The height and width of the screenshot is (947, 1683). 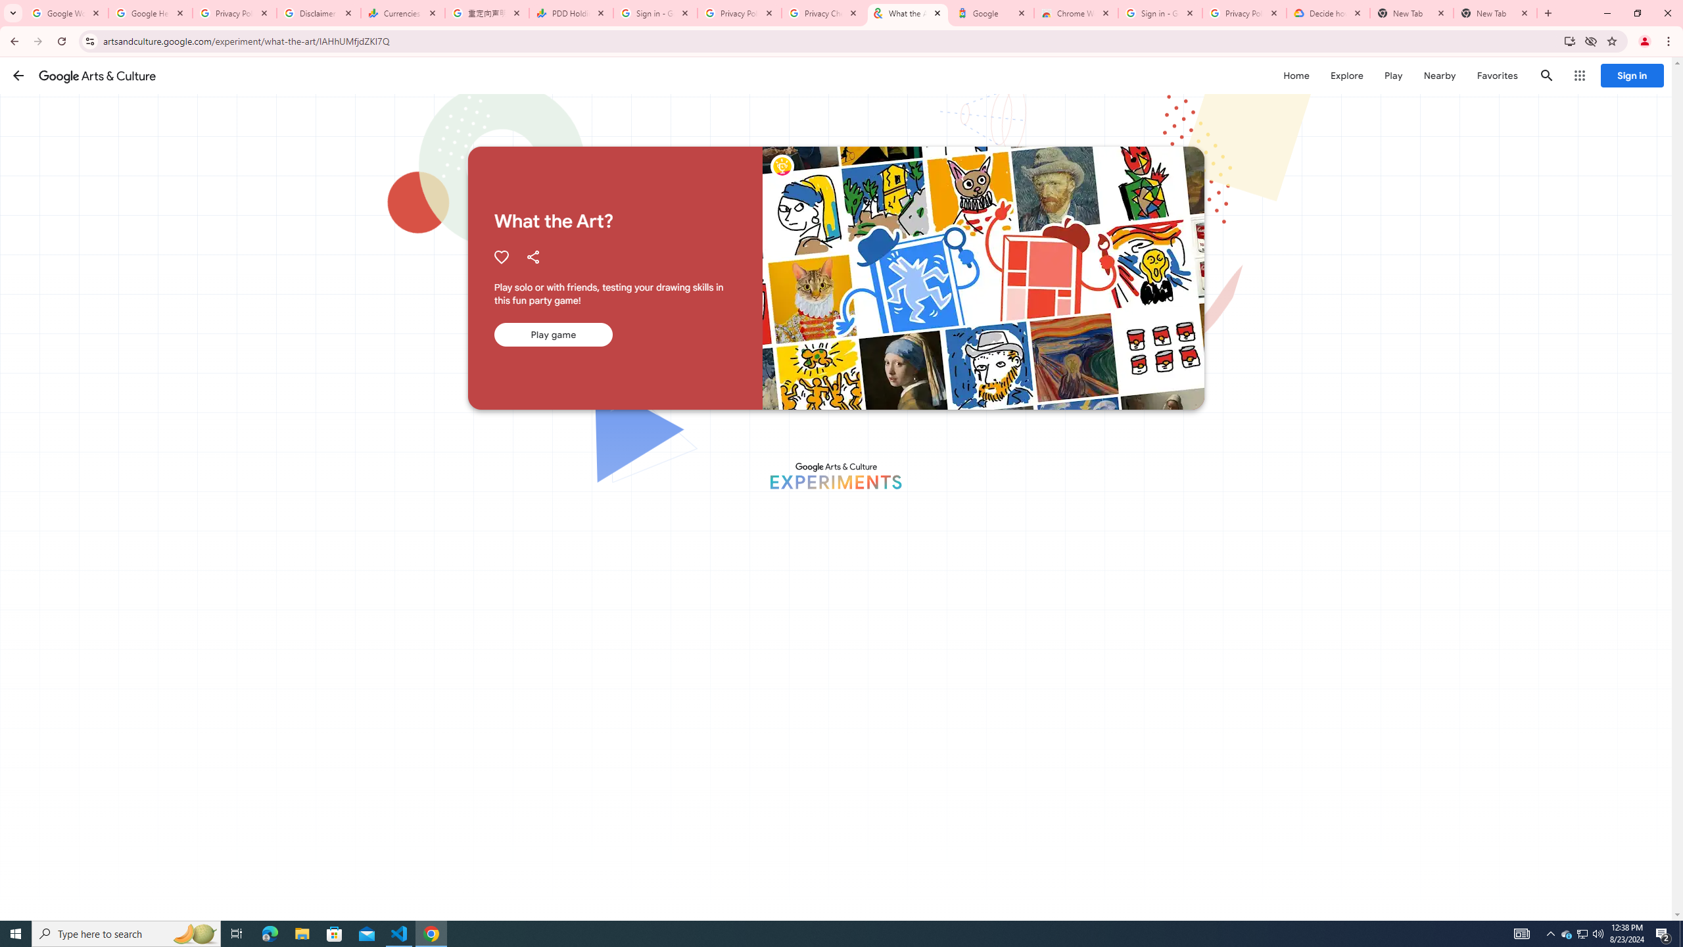 What do you see at coordinates (12, 41) in the screenshot?
I see `Back` at bounding box center [12, 41].